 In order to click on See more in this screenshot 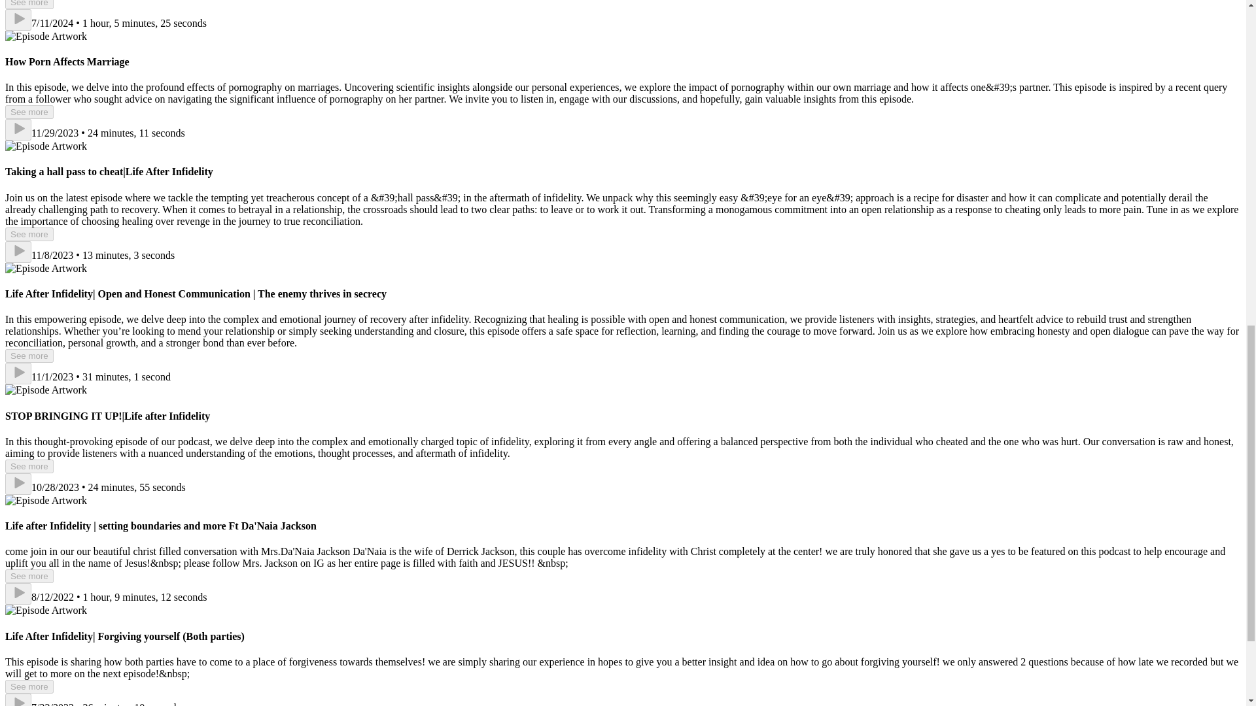, I will do `click(29, 686)`.